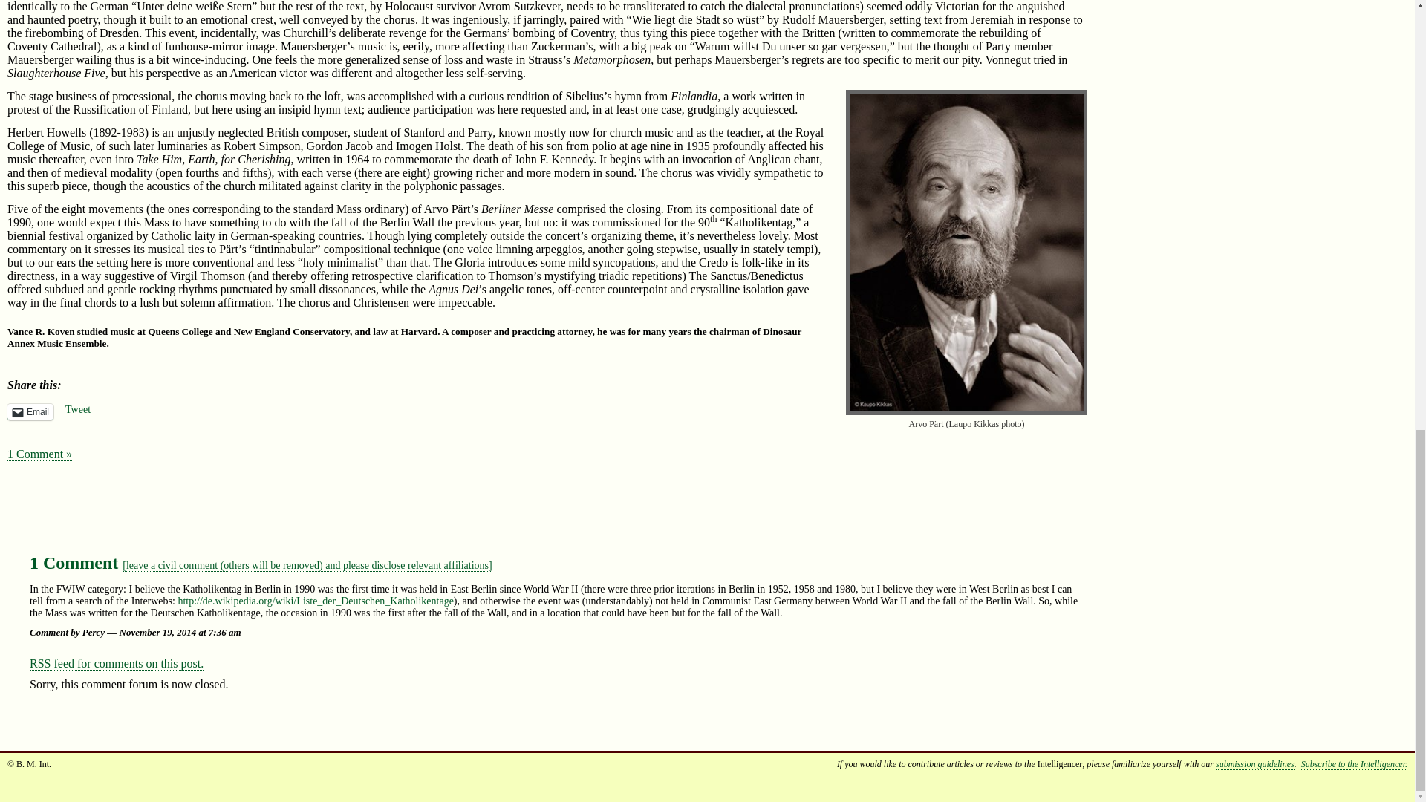 The width and height of the screenshot is (1426, 802). I want to click on RSS feed for comments on this post., so click(117, 663).